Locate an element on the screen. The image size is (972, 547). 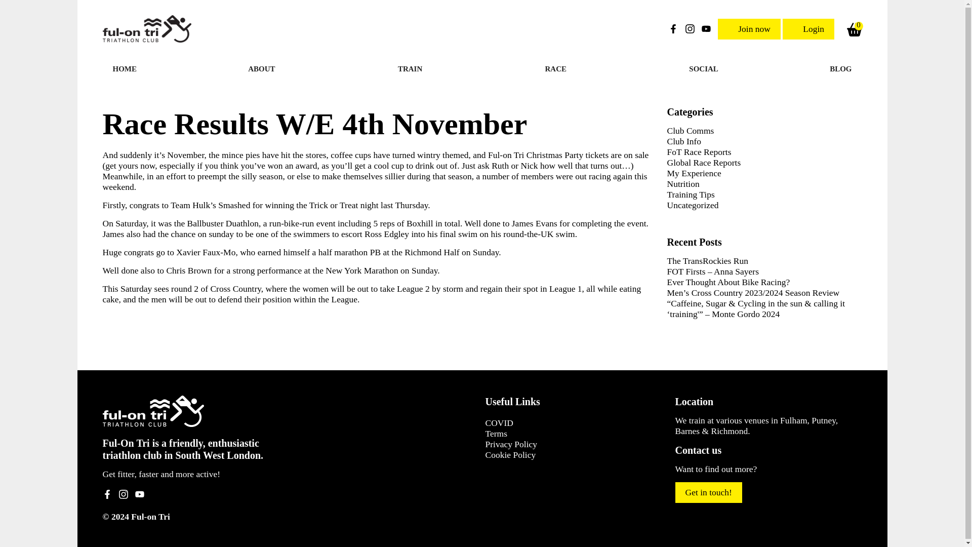
SOCIAL is located at coordinates (703, 69).